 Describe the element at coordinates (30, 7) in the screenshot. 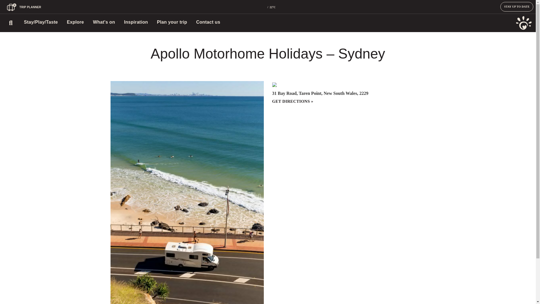

I see `TRIP PLANNER` at that location.